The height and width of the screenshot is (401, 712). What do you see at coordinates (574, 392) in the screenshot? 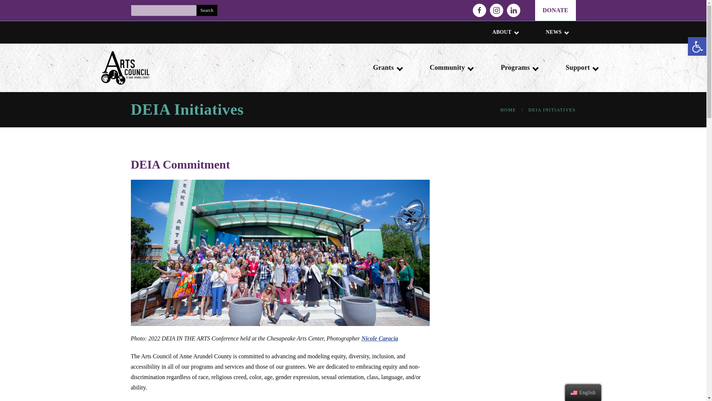
I see `English` at bounding box center [574, 392].